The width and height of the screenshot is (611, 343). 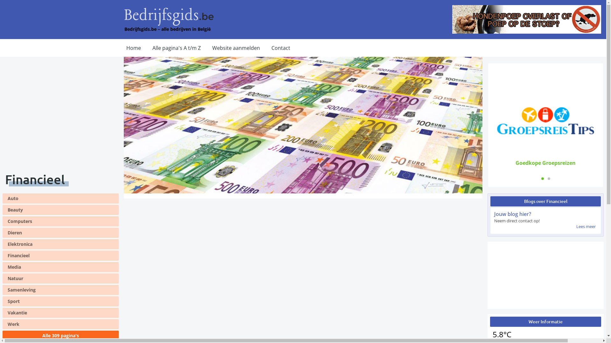 What do you see at coordinates (134, 48) in the screenshot?
I see `Home` at bounding box center [134, 48].